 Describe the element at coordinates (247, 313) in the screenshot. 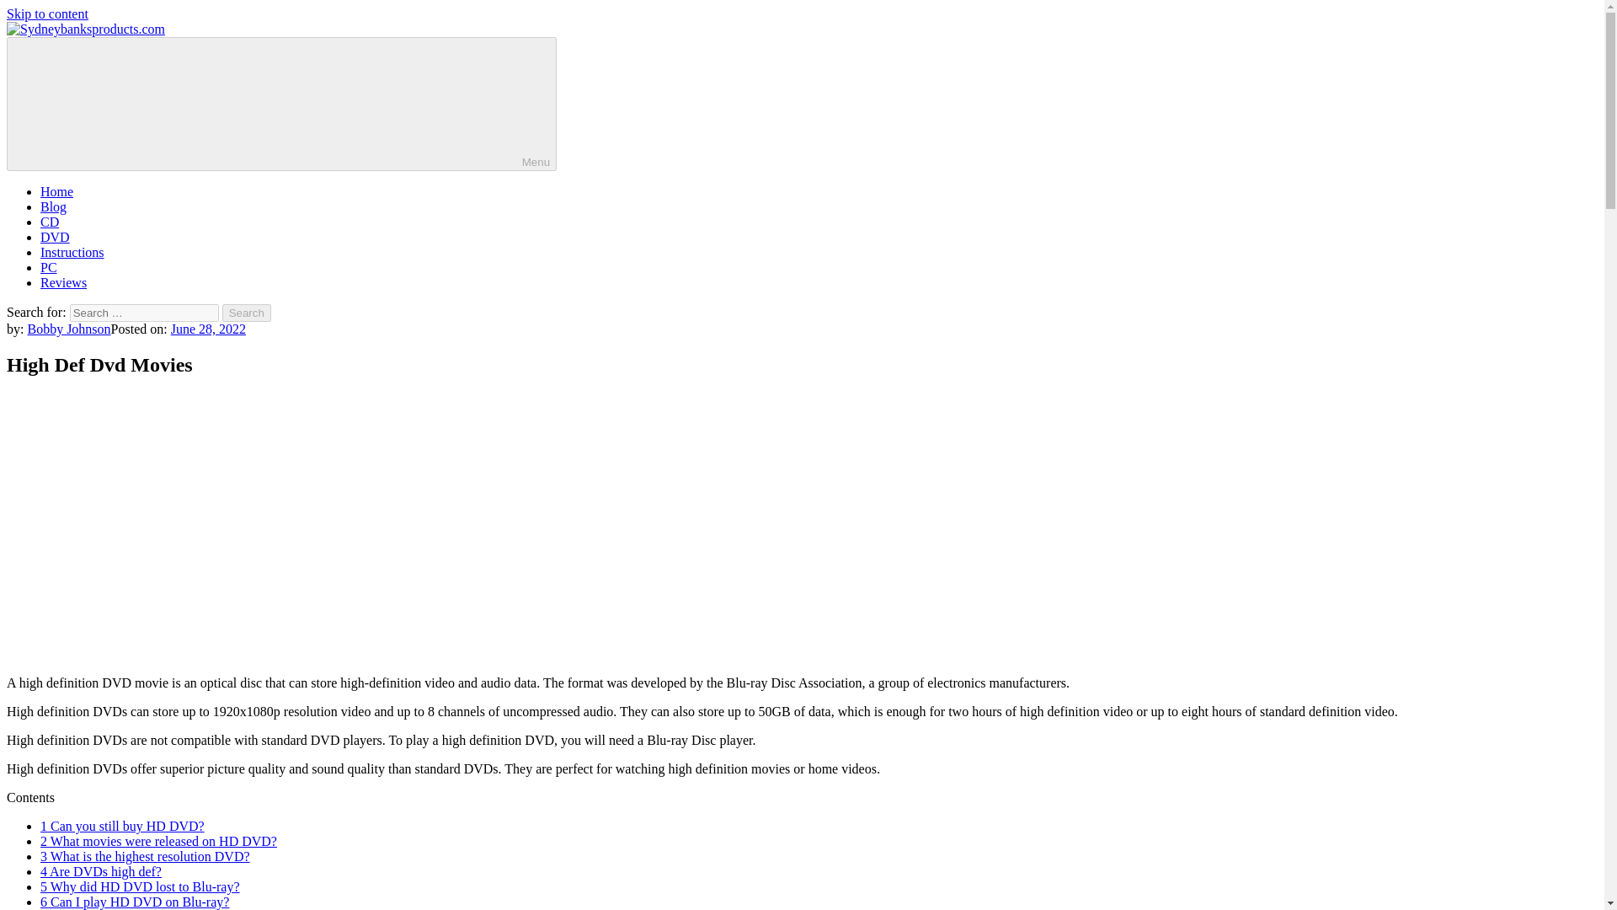

I see `Search` at that location.